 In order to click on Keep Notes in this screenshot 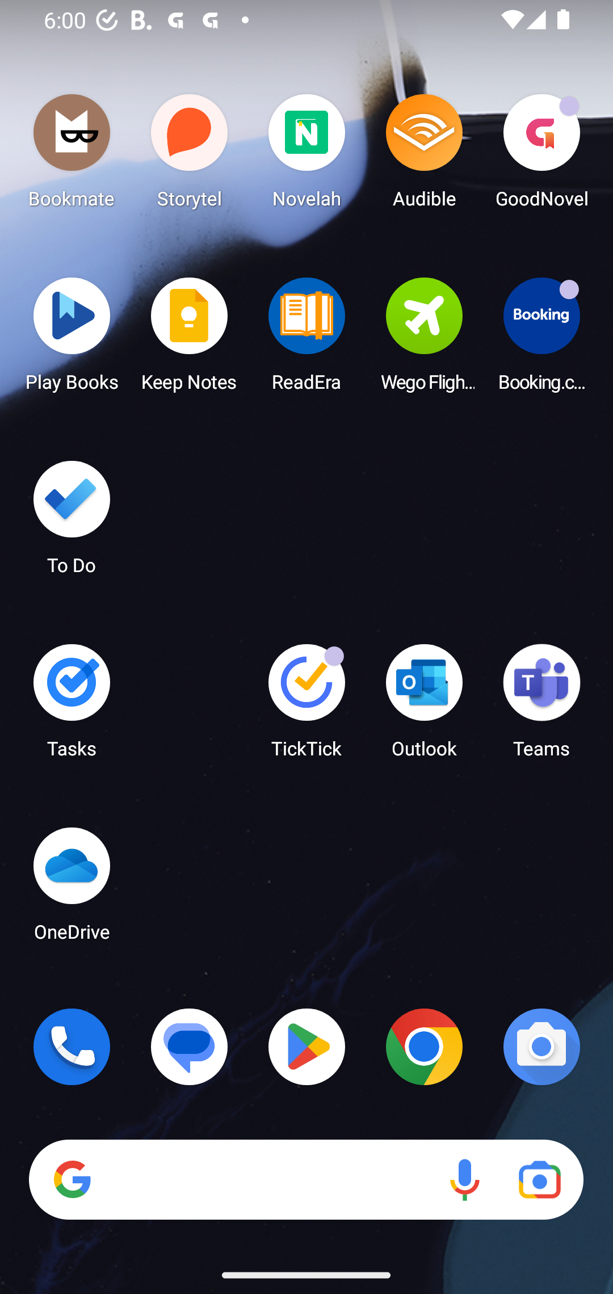, I will do `click(190, 339)`.